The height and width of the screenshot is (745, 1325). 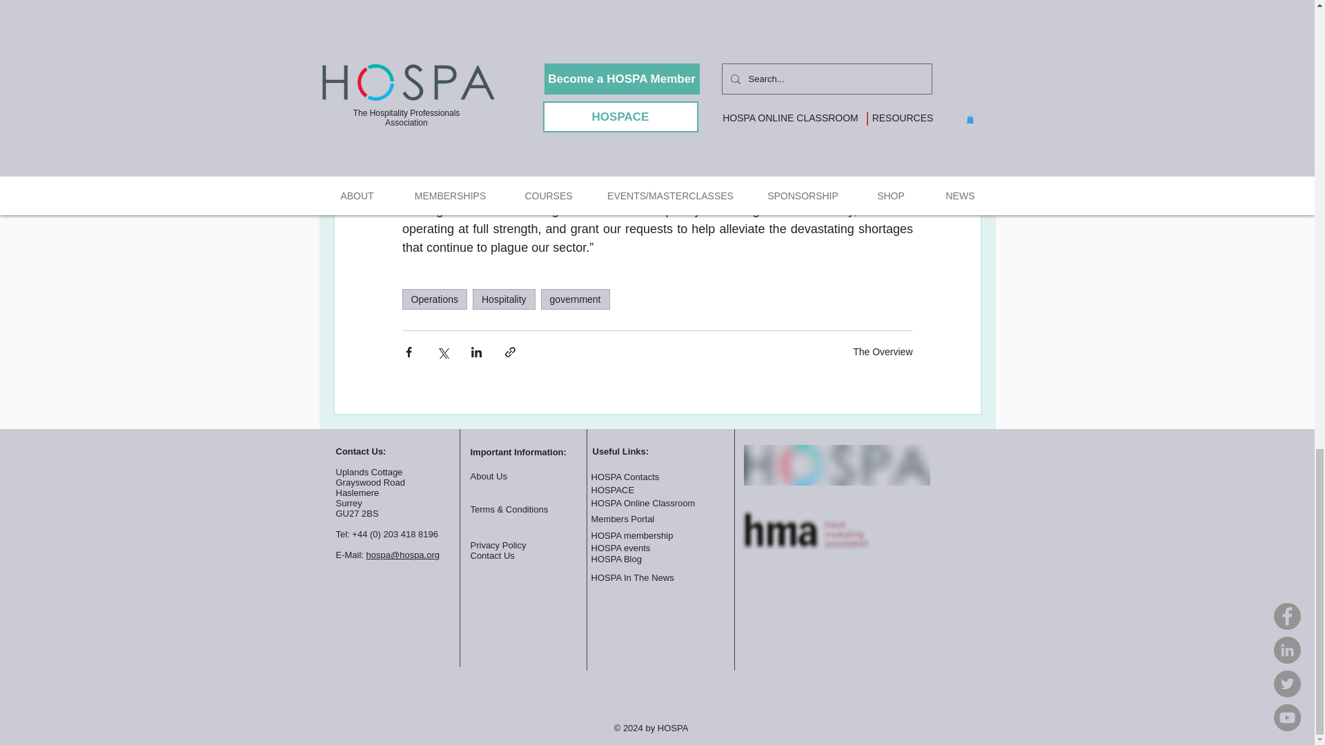 What do you see at coordinates (575, 299) in the screenshot?
I see `government` at bounding box center [575, 299].